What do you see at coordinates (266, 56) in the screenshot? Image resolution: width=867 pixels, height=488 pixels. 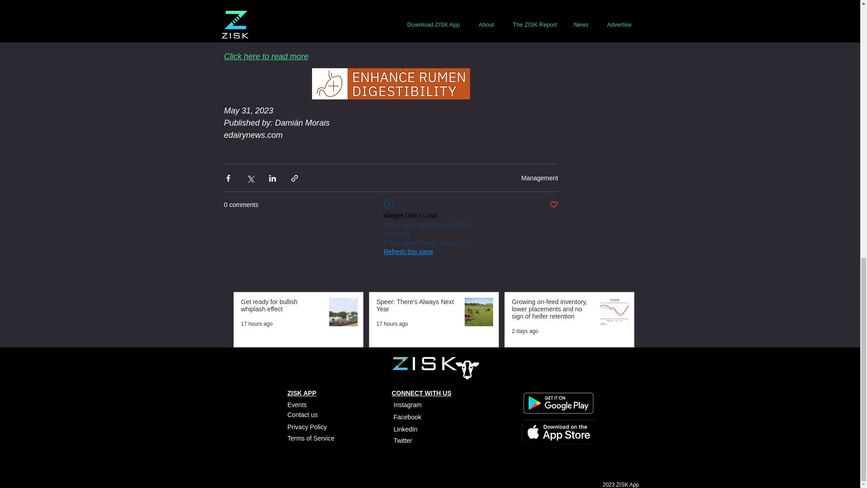 I see `Click here to read more` at bounding box center [266, 56].